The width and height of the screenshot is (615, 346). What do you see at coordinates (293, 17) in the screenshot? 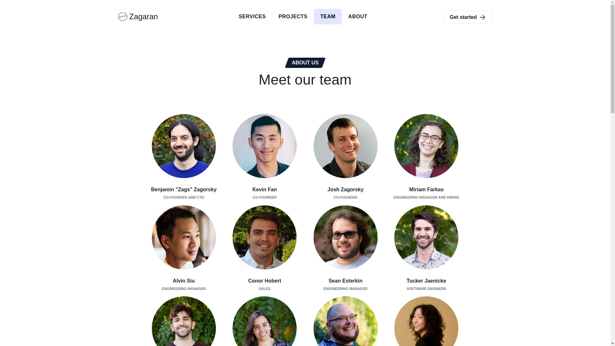
I see `PROJECTS` at bounding box center [293, 17].